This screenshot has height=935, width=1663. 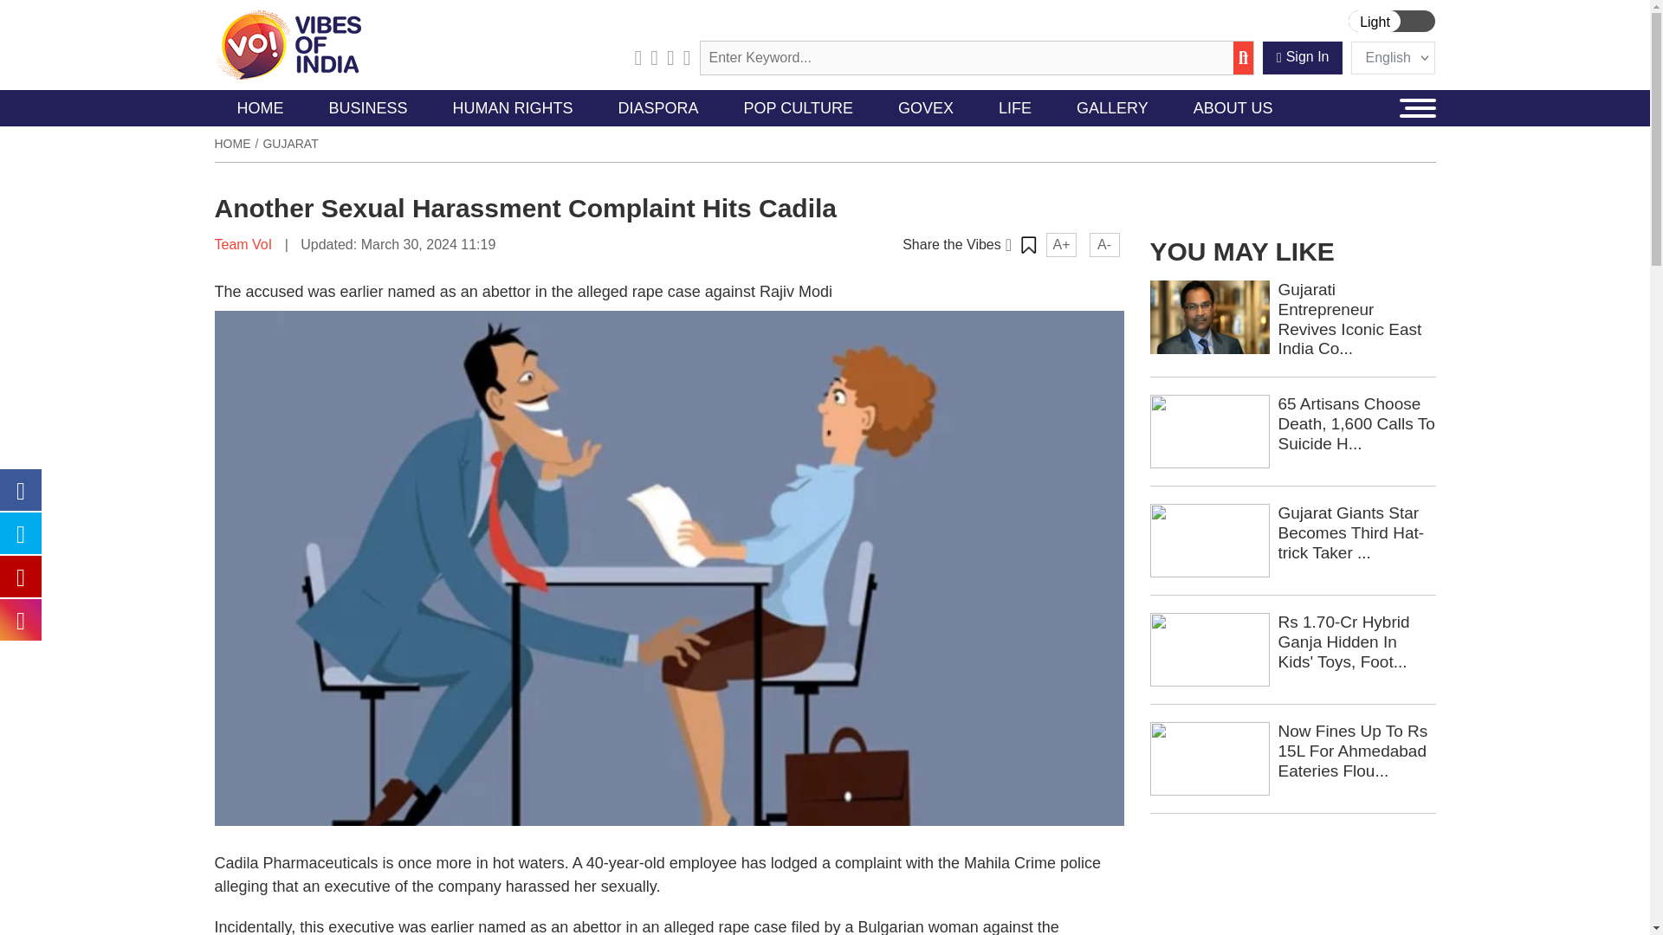 I want to click on POP CULTURE, so click(x=799, y=107).